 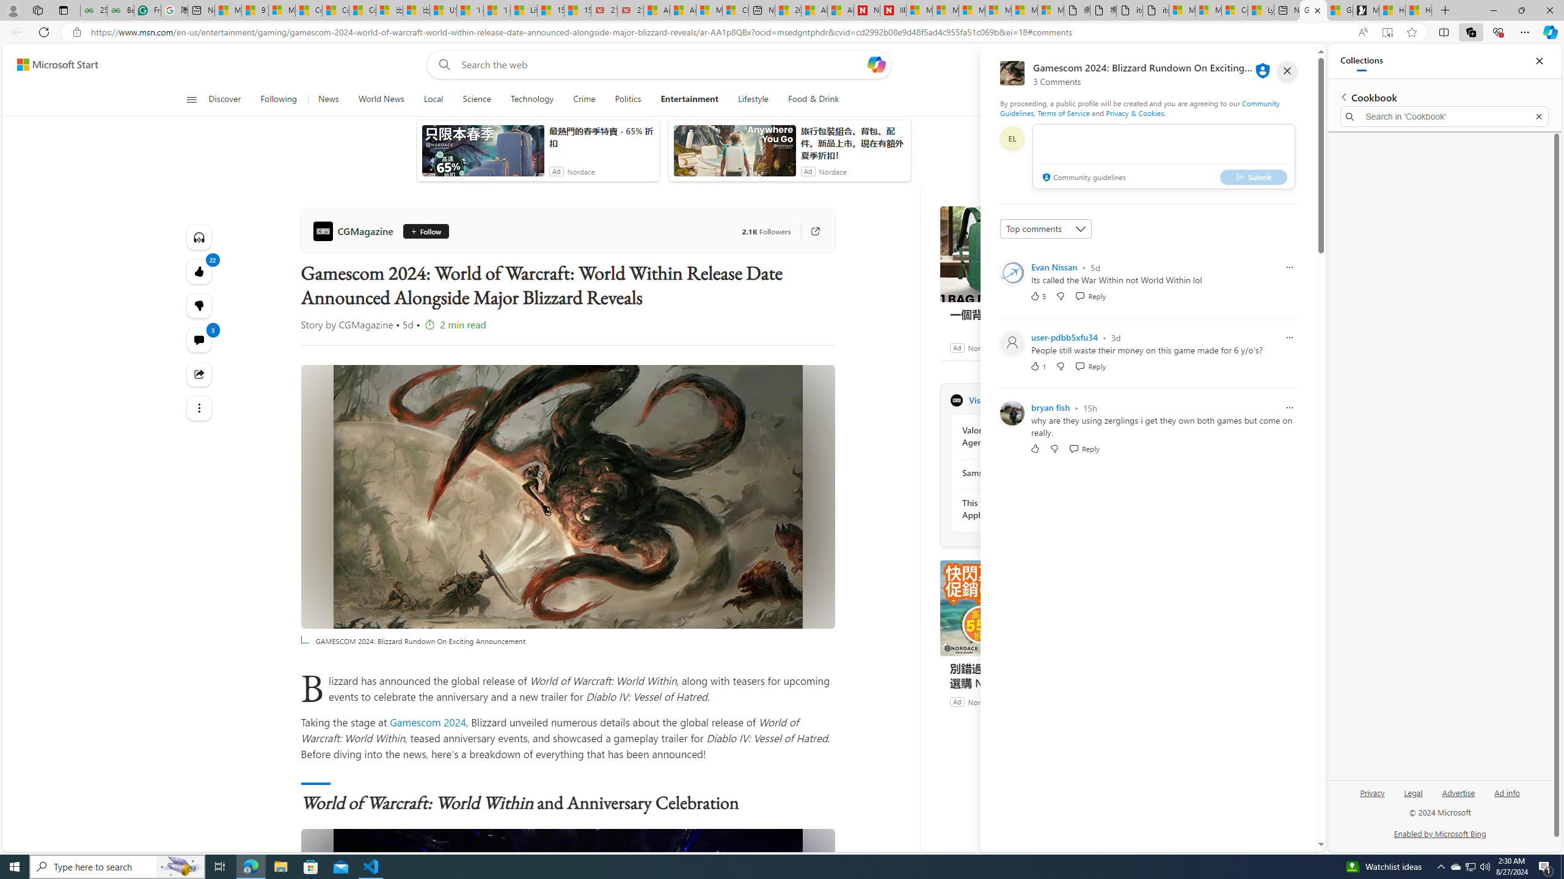 What do you see at coordinates (1084, 448) in the screenshot?
I see `Reply Reply Comment` at bounding box center [1084, 448].